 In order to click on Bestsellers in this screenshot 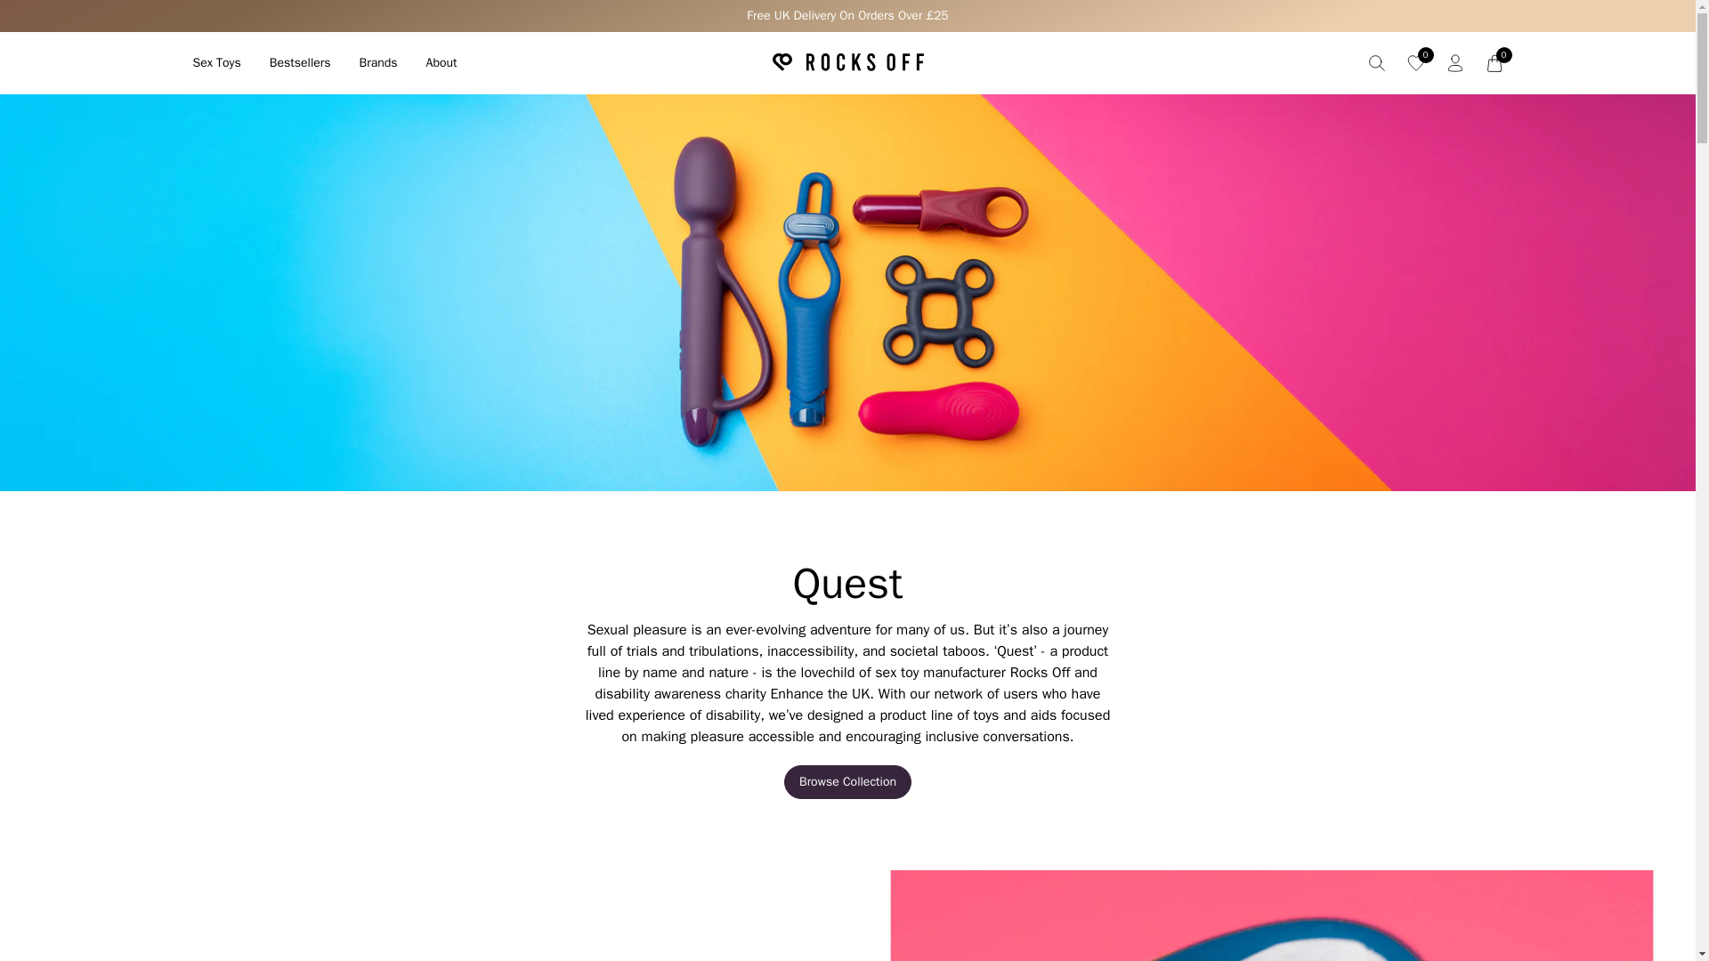, I will do `click(301, 62)`.